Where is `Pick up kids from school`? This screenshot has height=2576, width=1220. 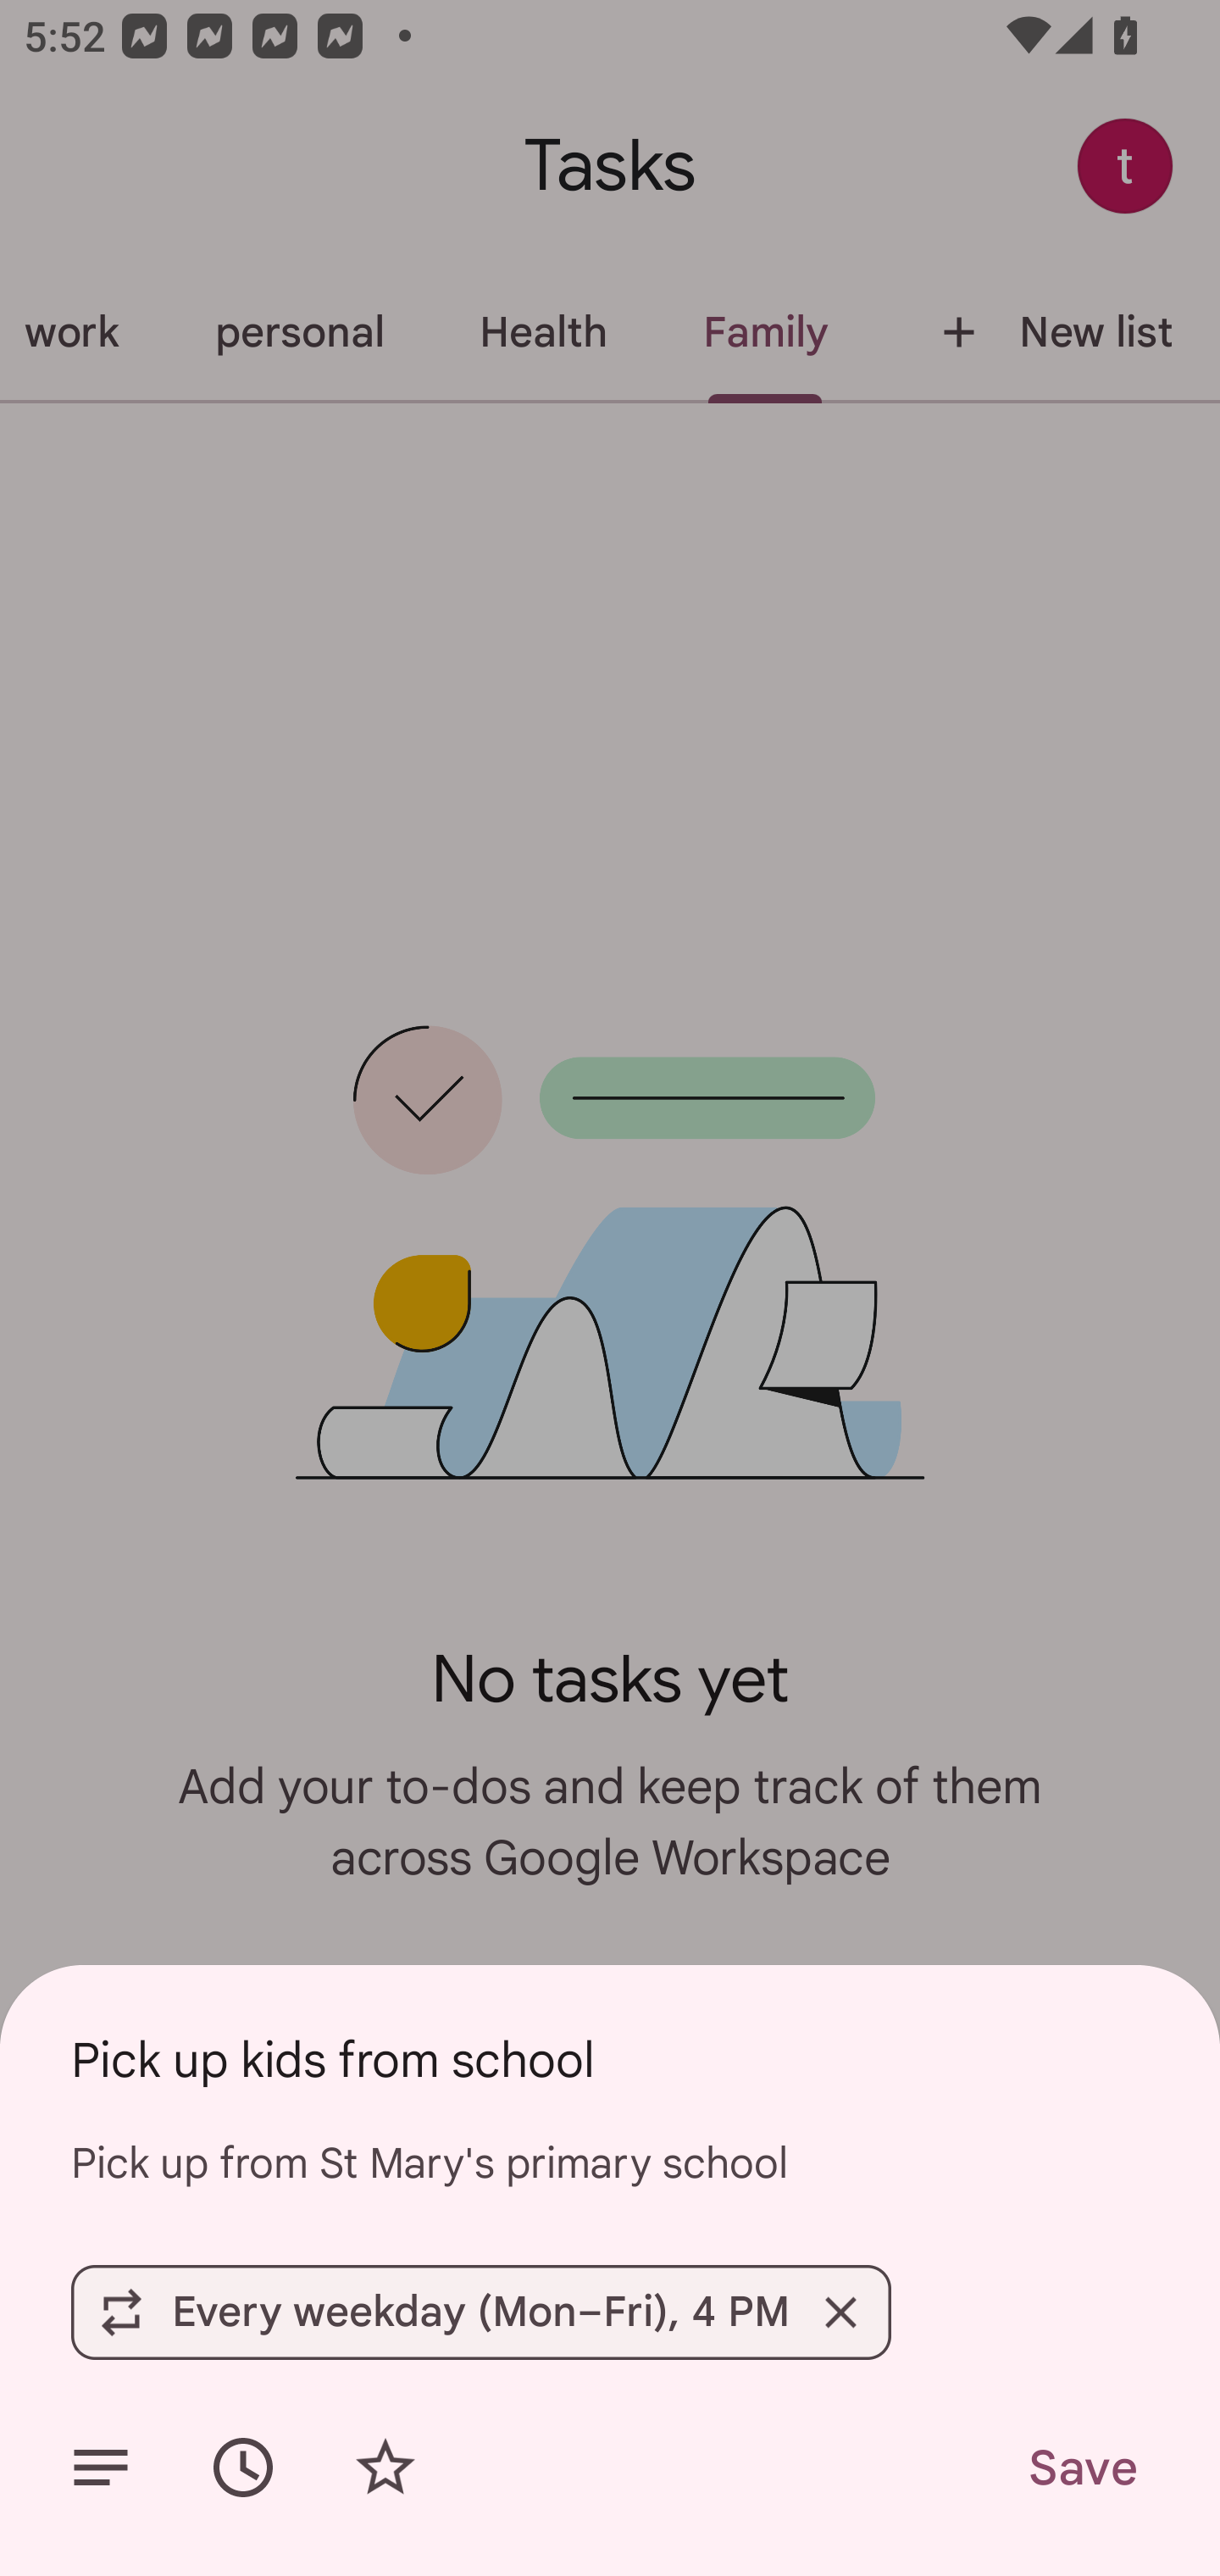 Pick up kids from school is located at coordinates (610, 2059).